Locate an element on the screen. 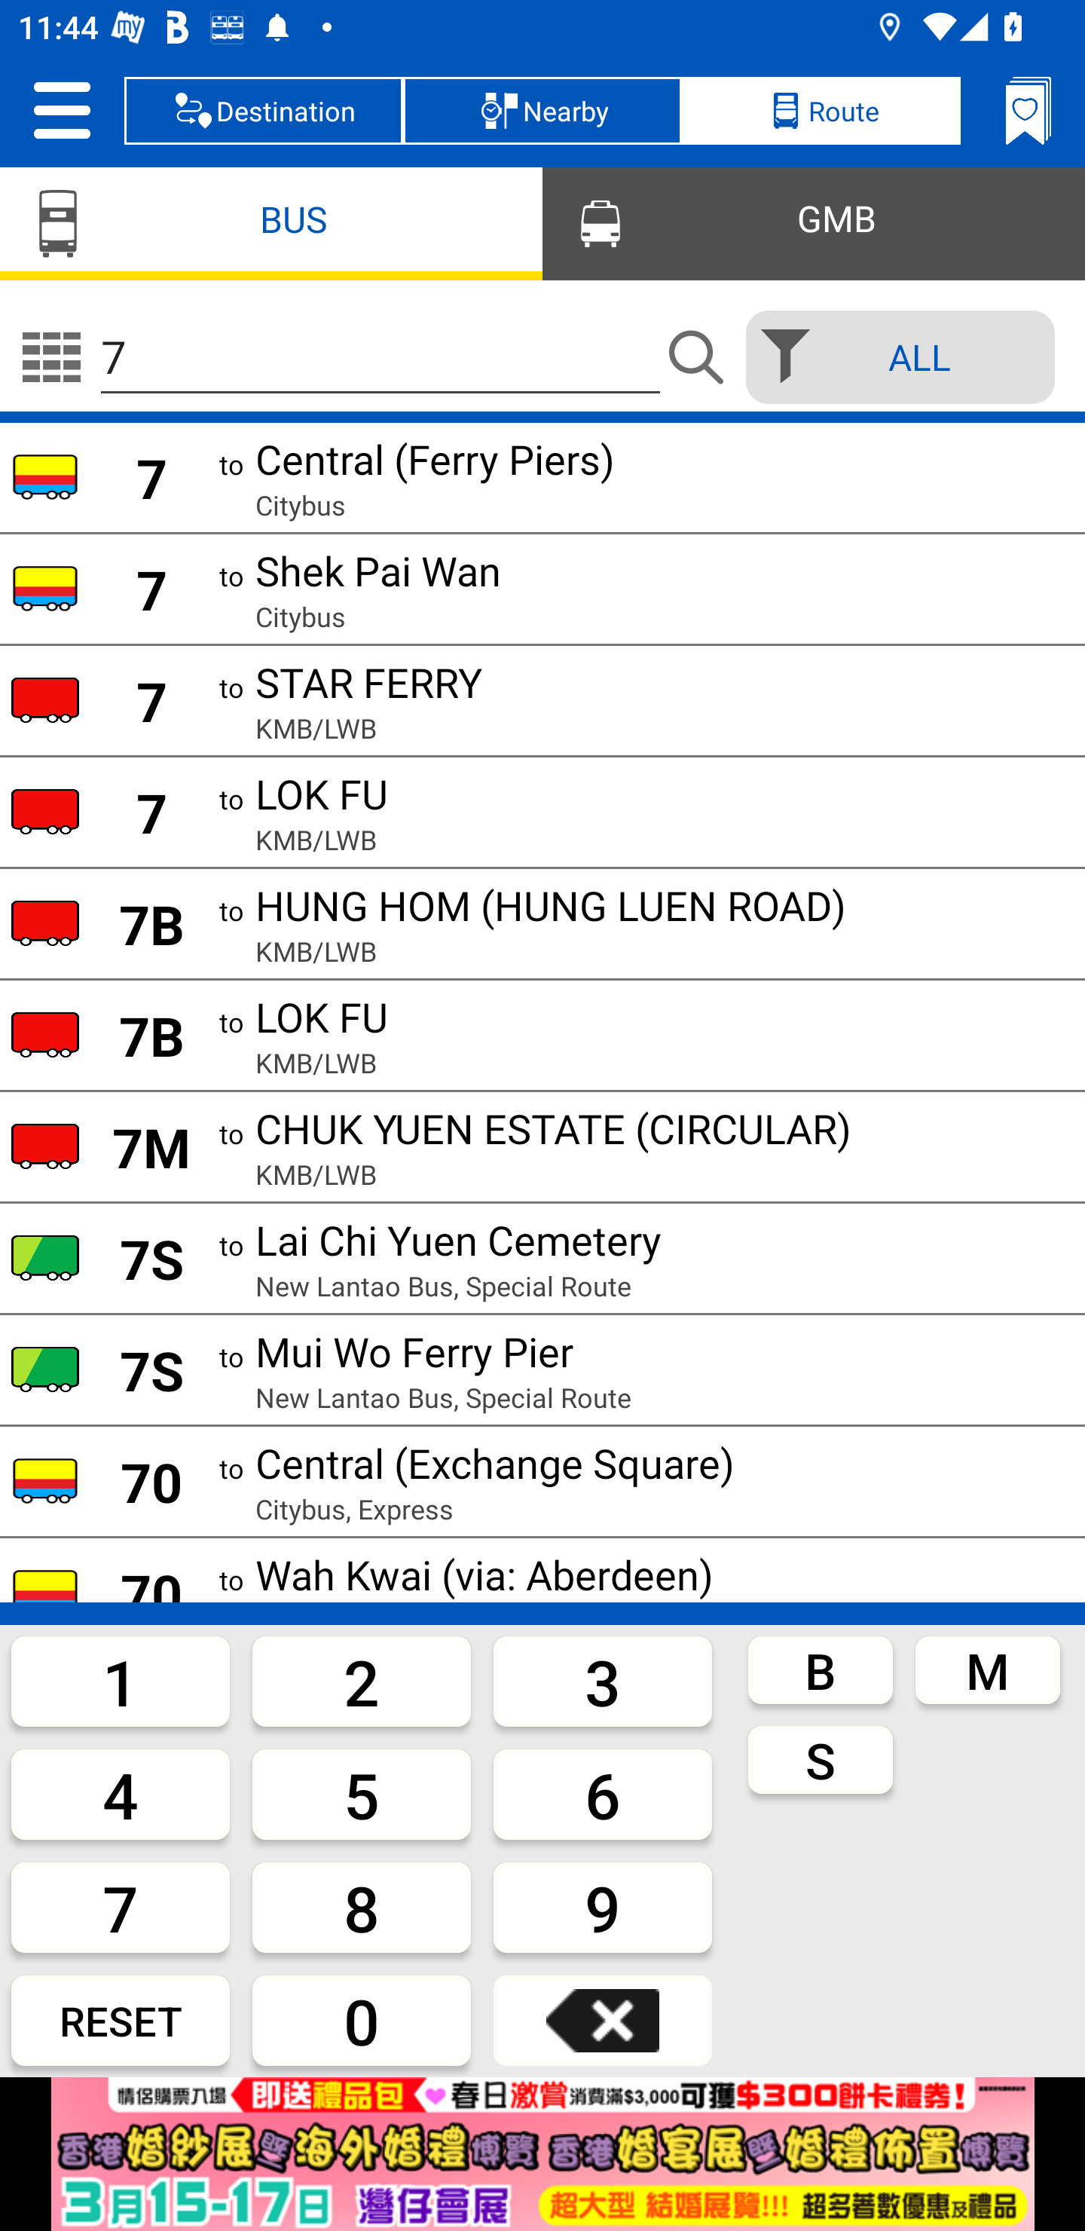 This screenshot has height=2231, width=1085. 9 is located at coordinates (603, 1907).